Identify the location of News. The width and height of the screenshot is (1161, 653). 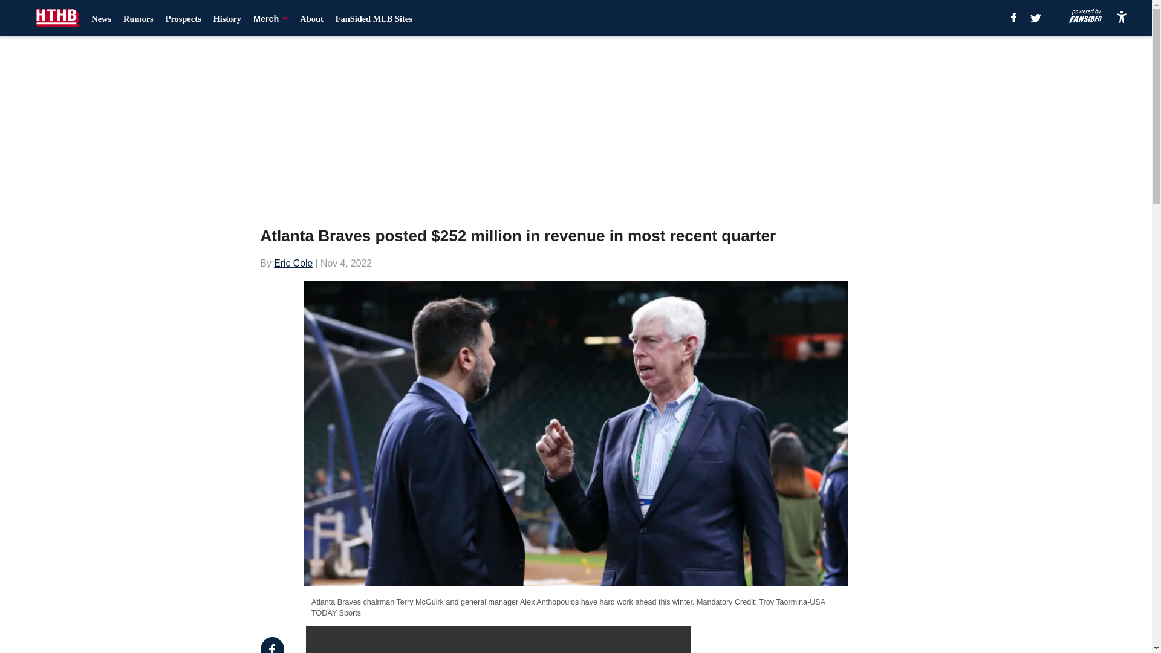
(102, 18).